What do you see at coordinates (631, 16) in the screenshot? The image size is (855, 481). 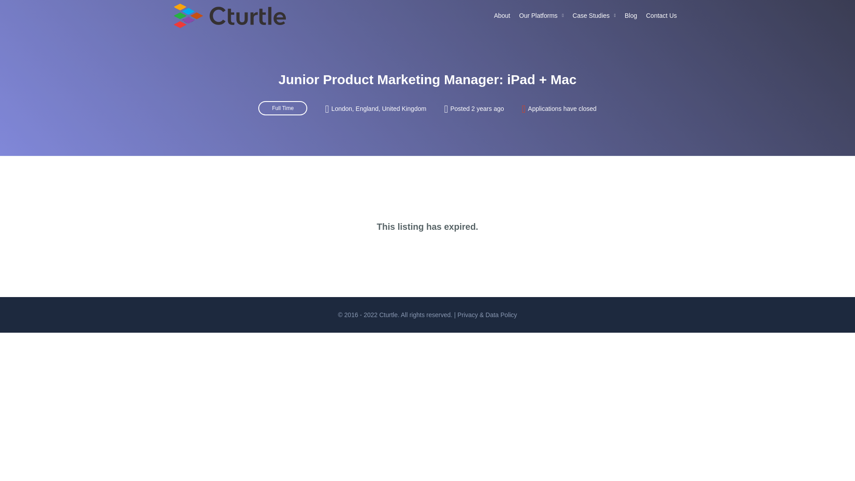 I see `Blog` at bounding box center [631, 16].